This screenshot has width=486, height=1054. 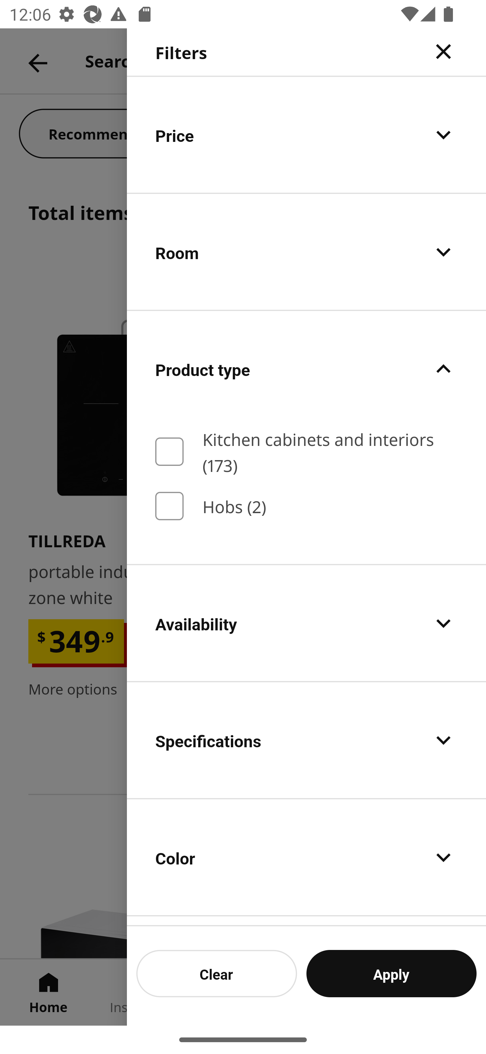 What do you see at coordinates (306, 740) in the screenshot?
I see `Specifications` at bounding box center [306, 740].